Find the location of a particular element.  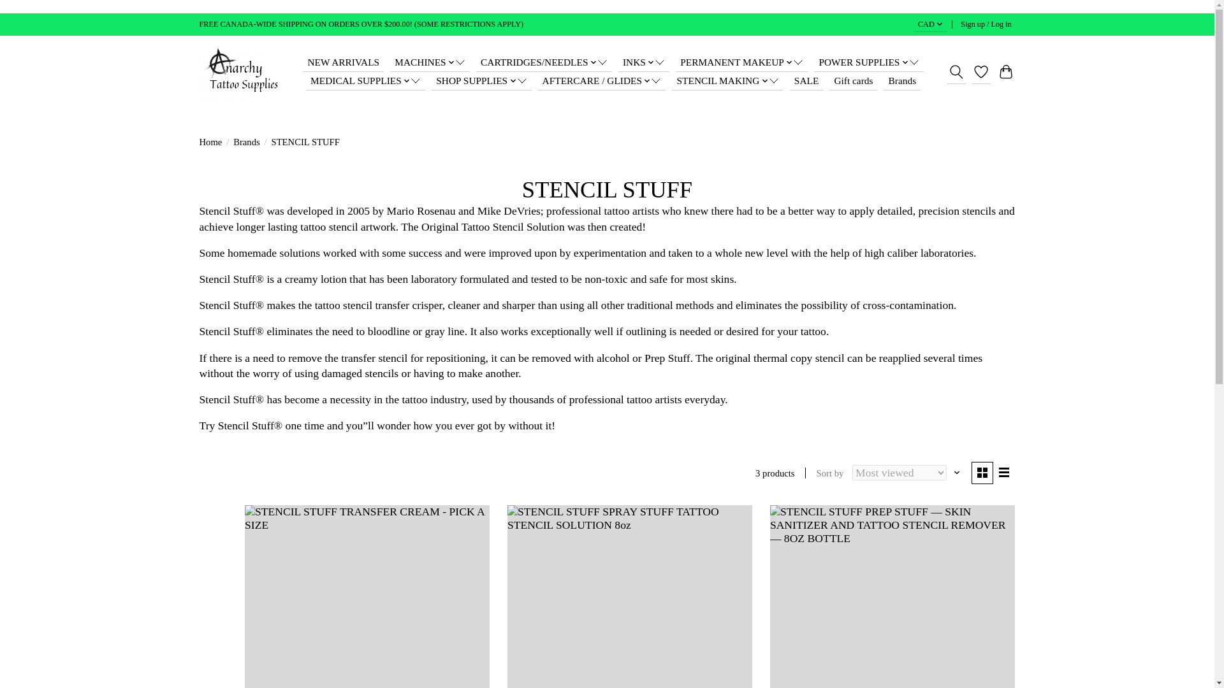

My account is located at coordinates (986, 24).